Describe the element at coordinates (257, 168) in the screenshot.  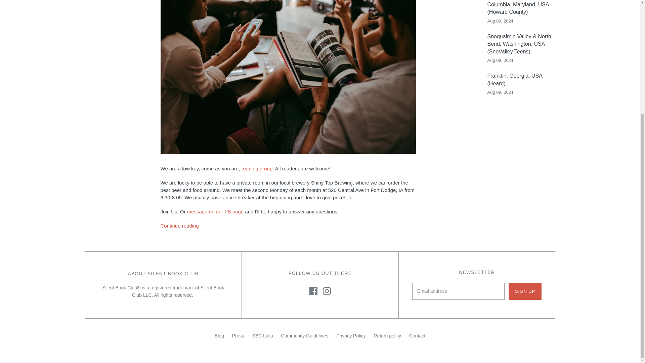
I see `reading group` at that location.